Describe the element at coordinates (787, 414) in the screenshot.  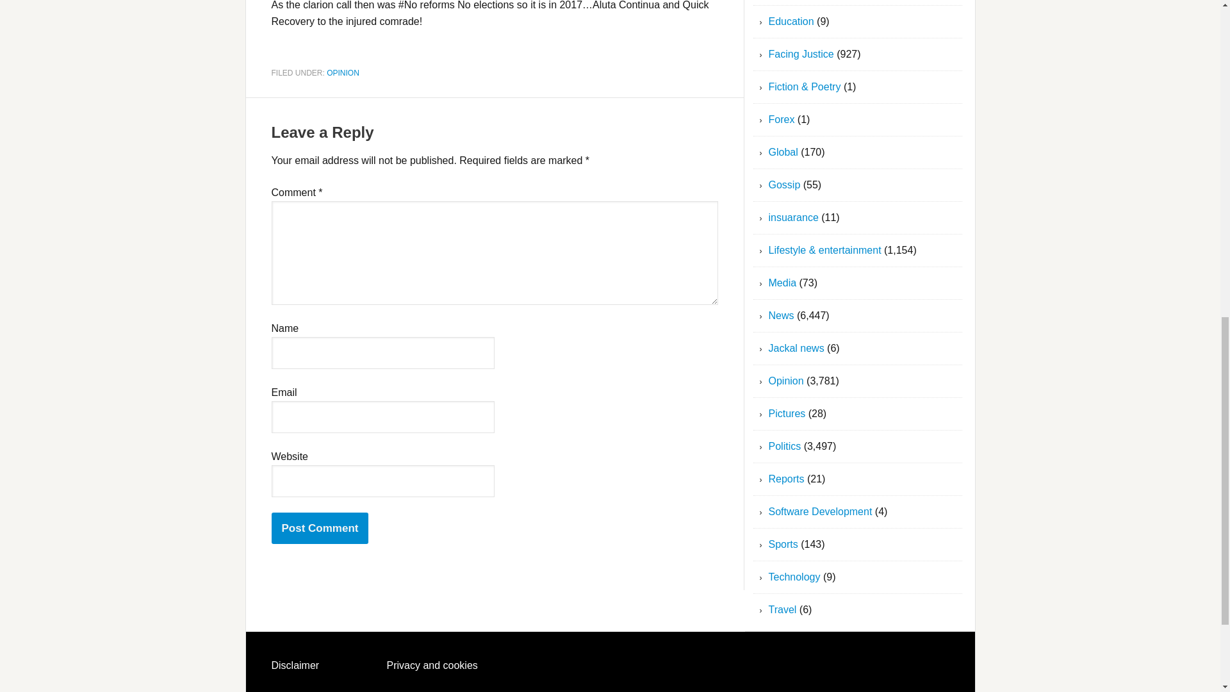
I see `Pictures` at that location.